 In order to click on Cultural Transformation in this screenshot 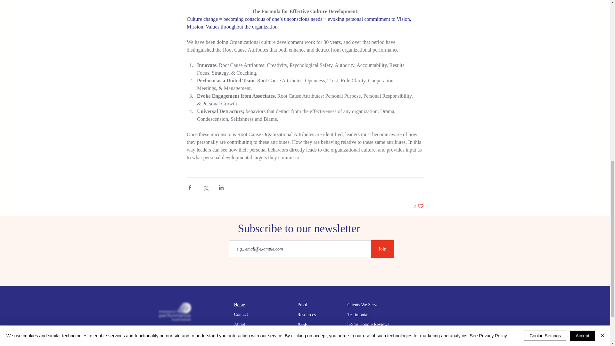, I will do `click(255, 334)`.